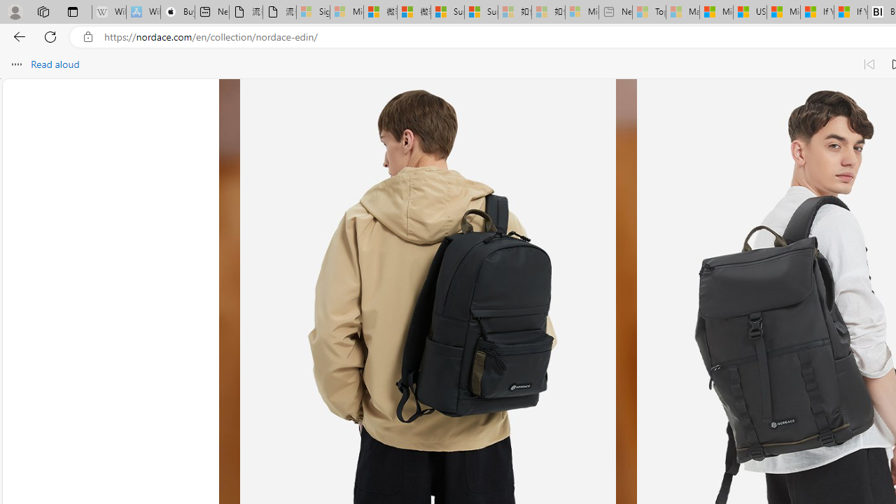 The height and width of the screenshot is (504, 896). What do you see at coordinates (50, 36) in the screenshot?
I see `Refresh` at bounding box center [50, 36].